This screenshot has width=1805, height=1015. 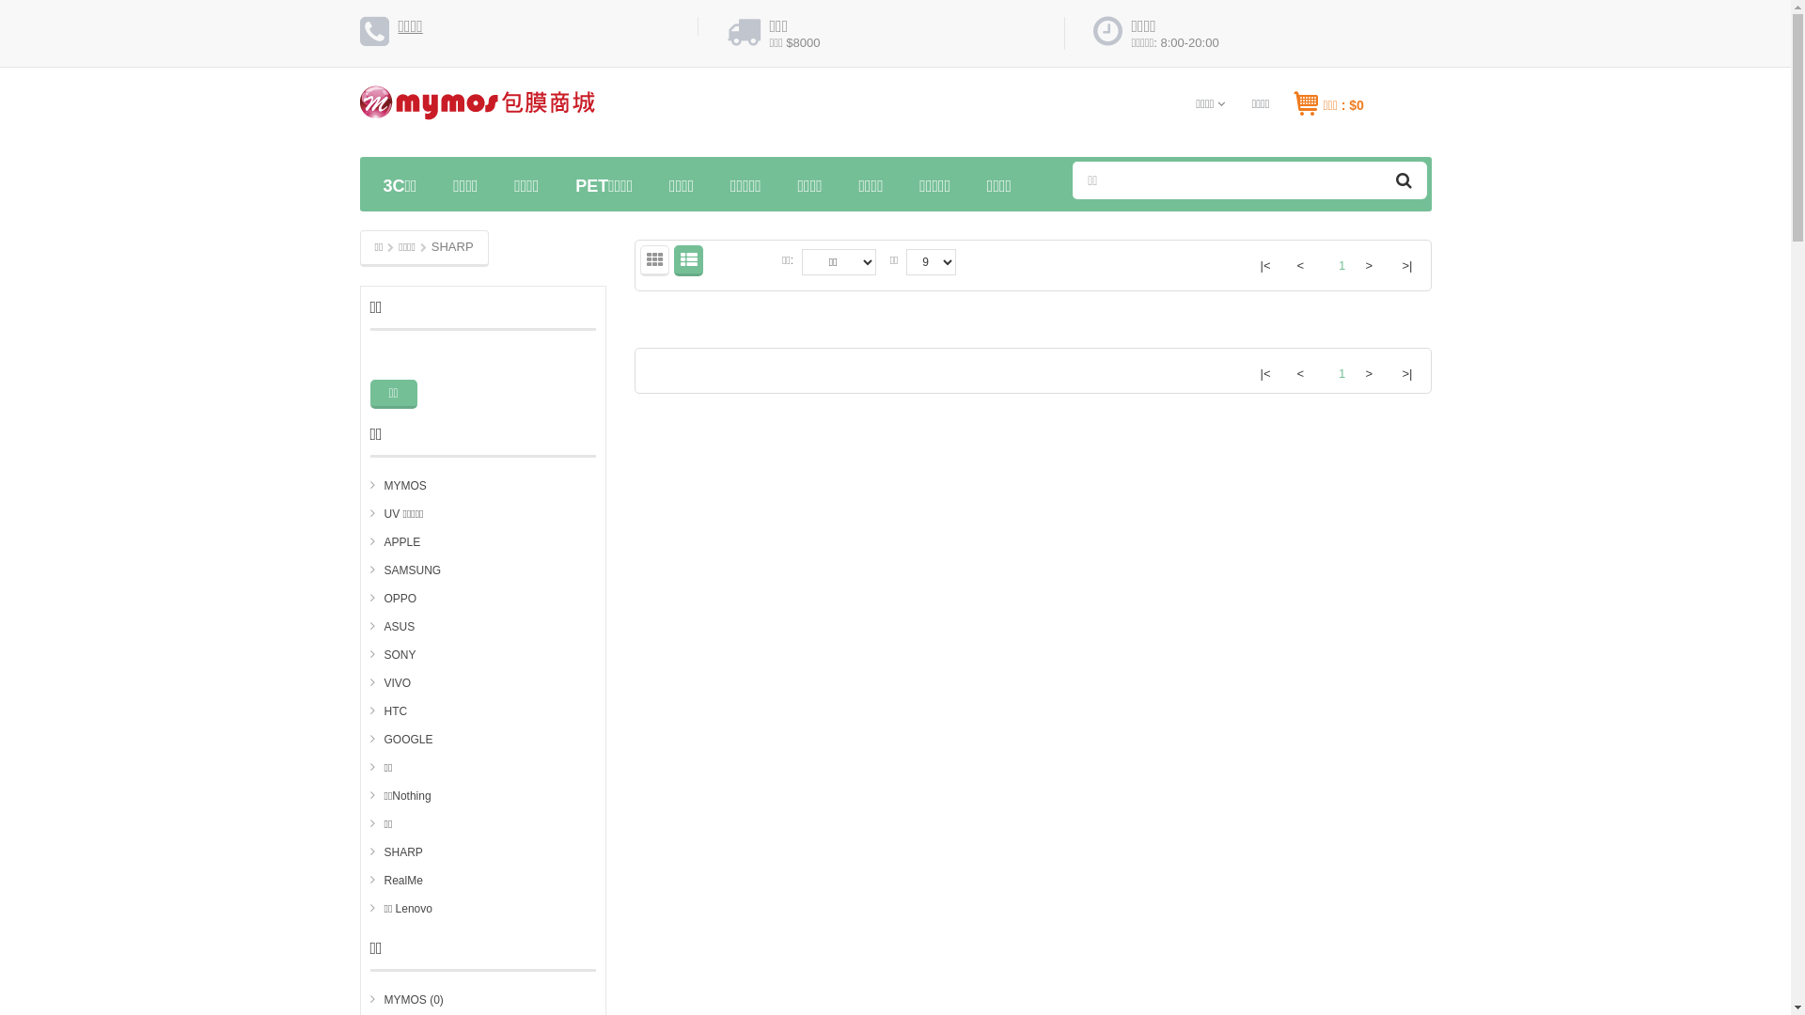 I want to click on ASUS, so click(x=393, y=627).